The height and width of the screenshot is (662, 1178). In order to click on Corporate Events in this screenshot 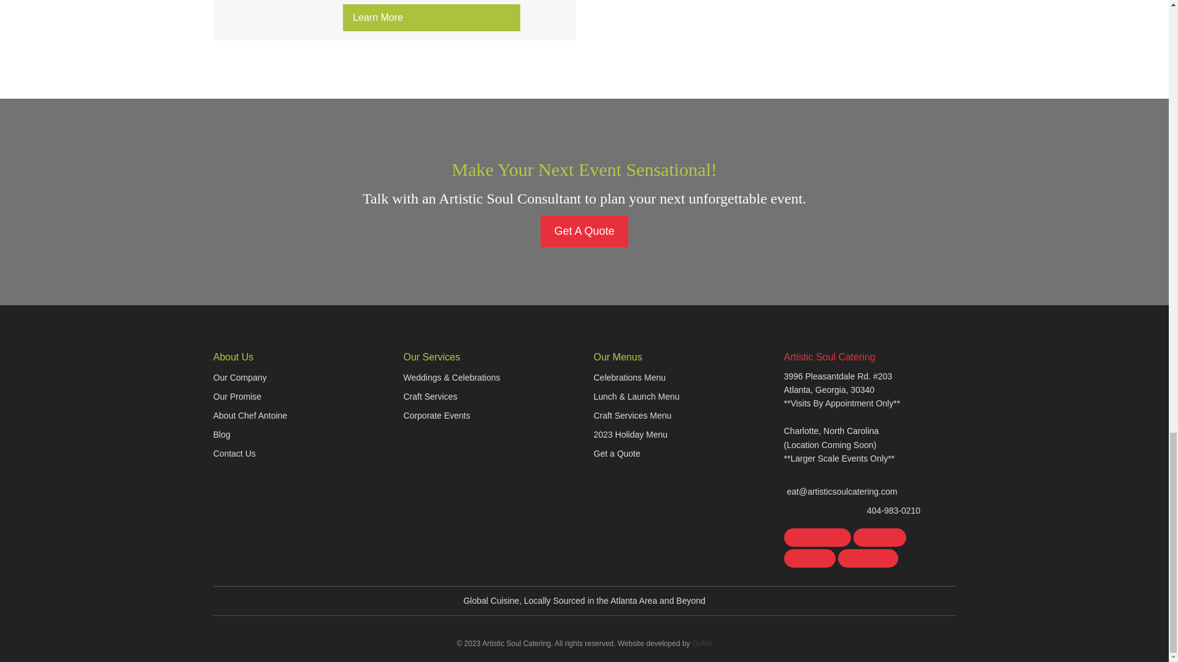, I will do `click(437, 416)`.